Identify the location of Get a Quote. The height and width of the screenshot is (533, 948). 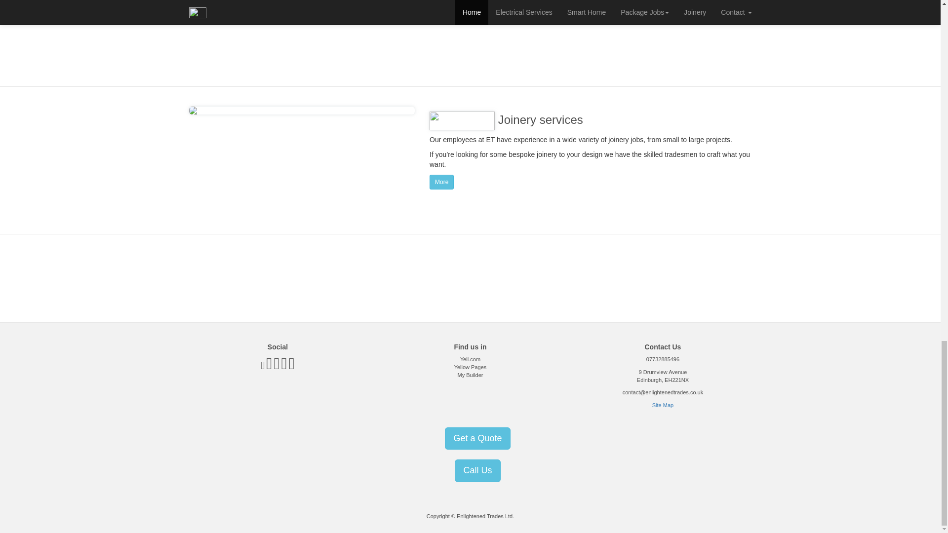
(477, 438).